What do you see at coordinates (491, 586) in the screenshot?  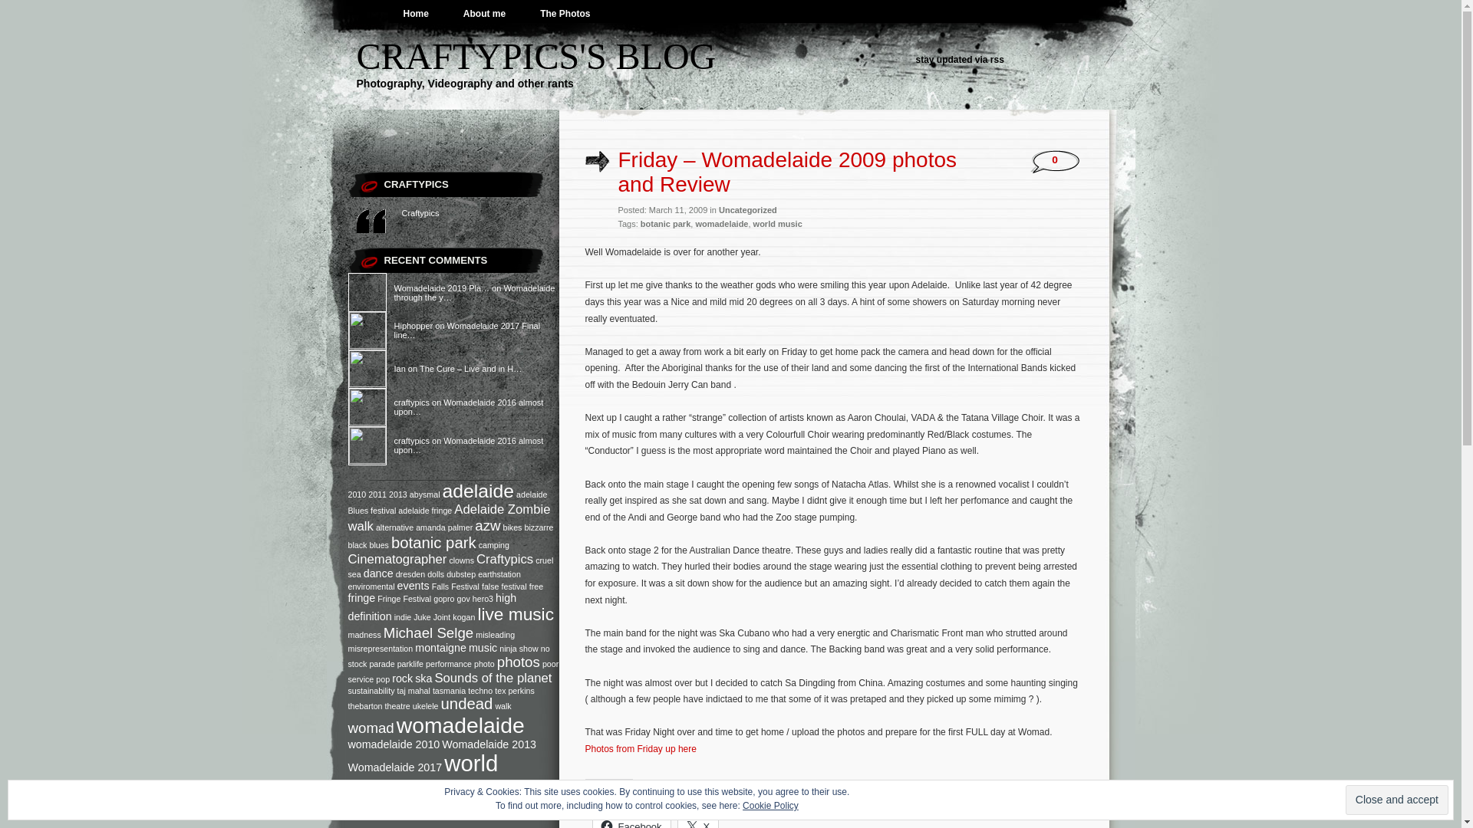 I see `false` at bounding box center [491, 586].